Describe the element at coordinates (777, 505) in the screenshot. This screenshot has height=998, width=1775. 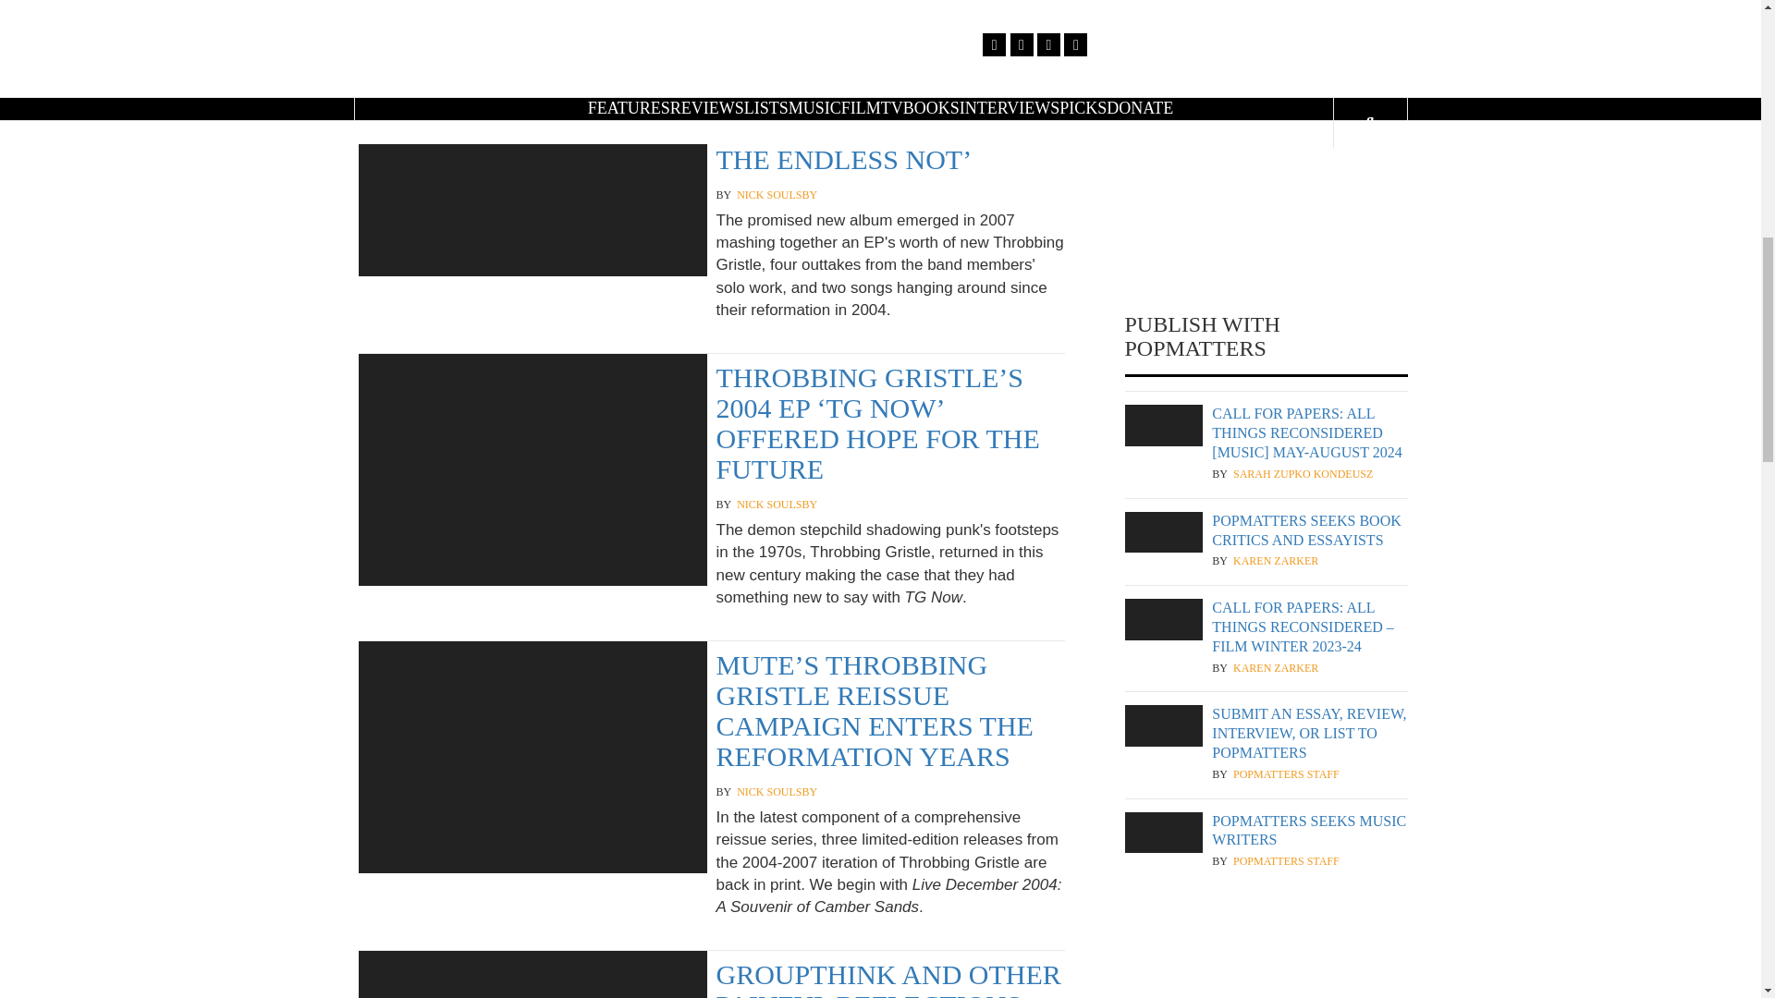
I see `Nick Soulsby` at that location.